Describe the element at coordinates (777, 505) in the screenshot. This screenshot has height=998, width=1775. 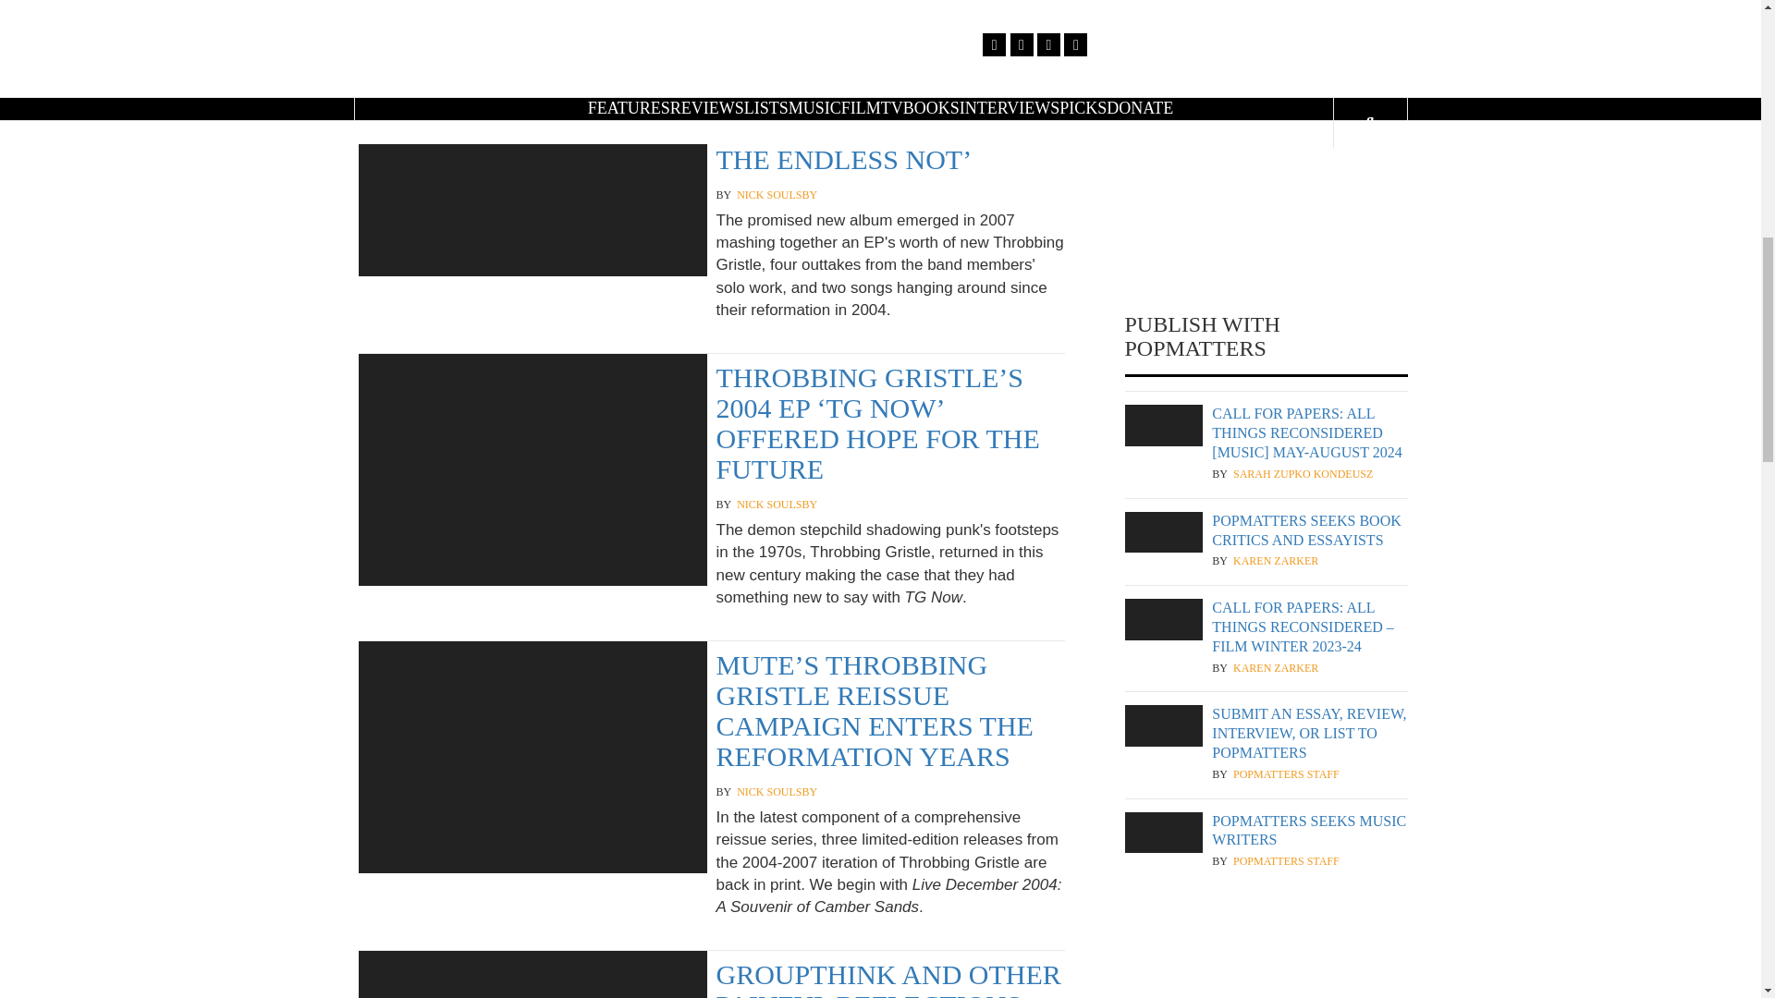
I see `Nick Soulsby` at that location.